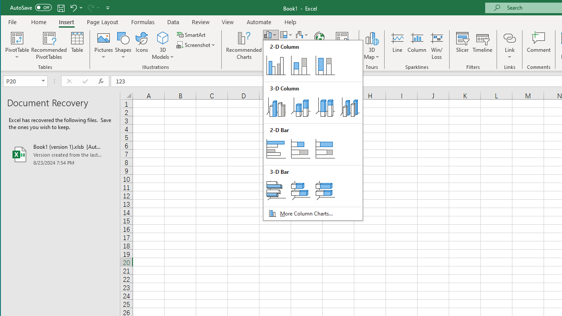 The width and height of the screenshot is (562, 316). I want to click on Redo, so click(90, 8).